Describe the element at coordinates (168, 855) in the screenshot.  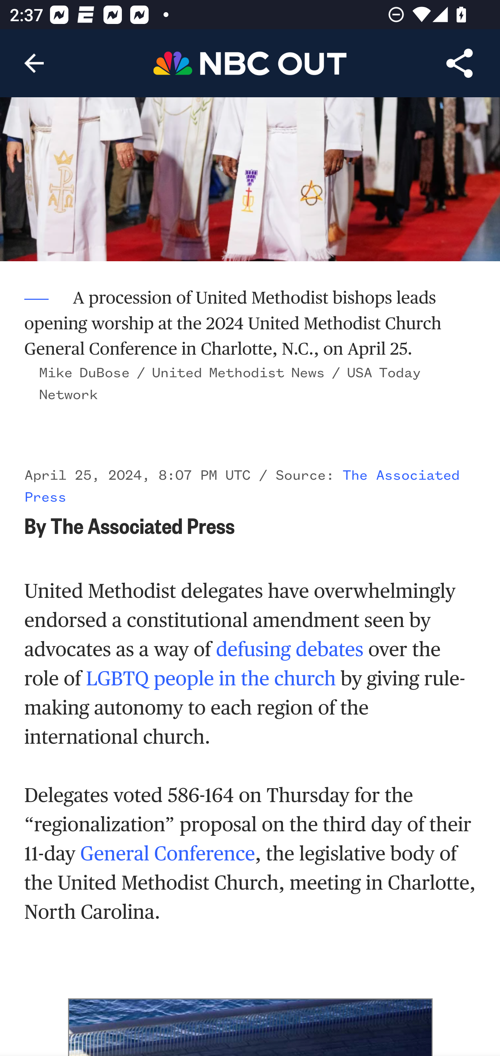
I see `General Conference` at that location.